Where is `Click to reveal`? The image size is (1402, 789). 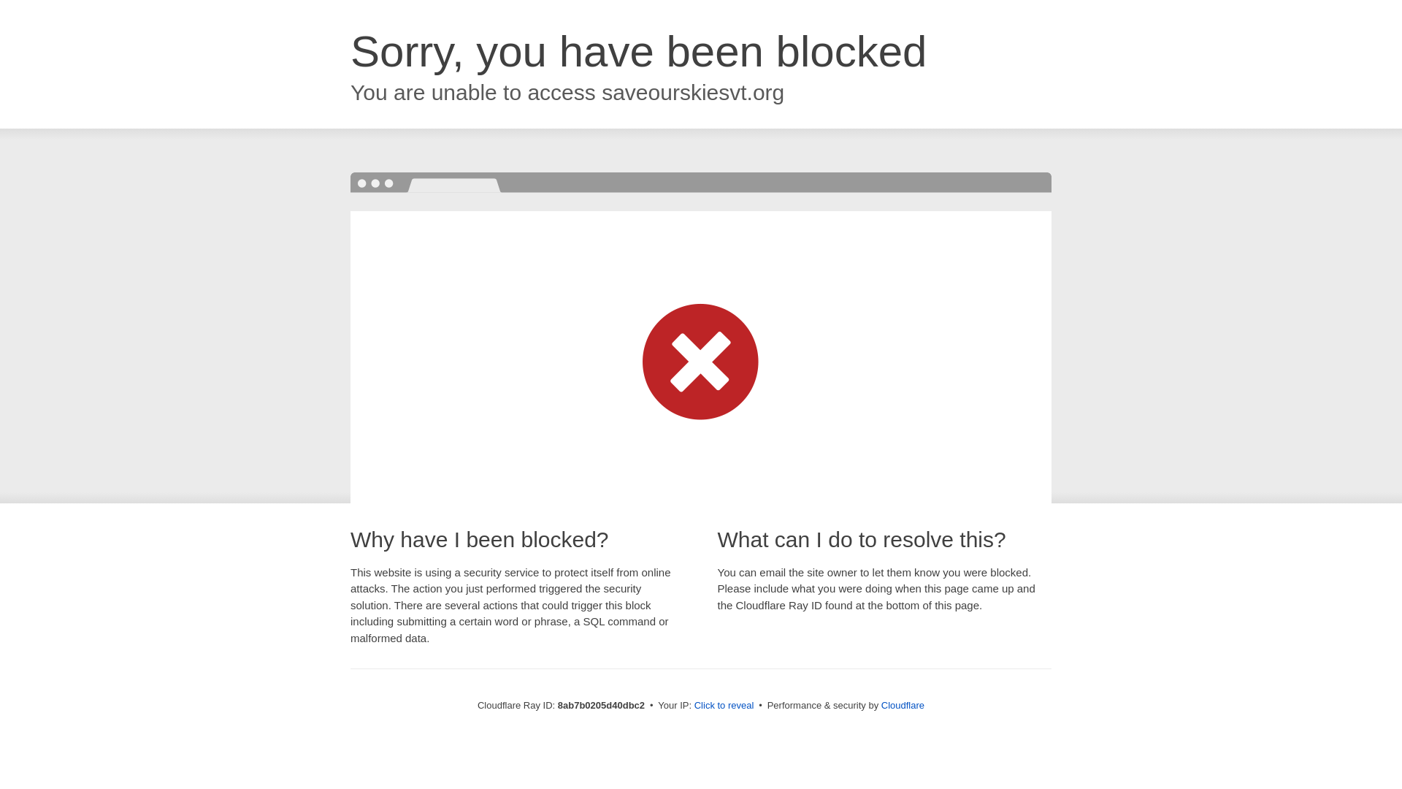 Click to reveal is located at coordinates (724, 706).